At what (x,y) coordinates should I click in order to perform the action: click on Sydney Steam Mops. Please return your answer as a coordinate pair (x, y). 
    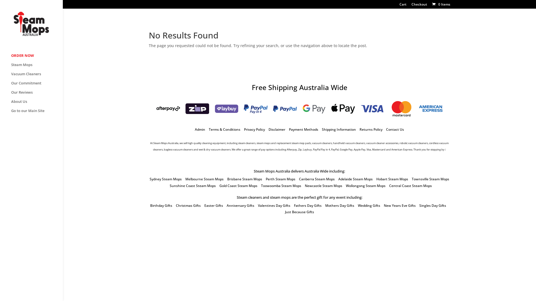
    Looking at the image, I should click on (166, 179).